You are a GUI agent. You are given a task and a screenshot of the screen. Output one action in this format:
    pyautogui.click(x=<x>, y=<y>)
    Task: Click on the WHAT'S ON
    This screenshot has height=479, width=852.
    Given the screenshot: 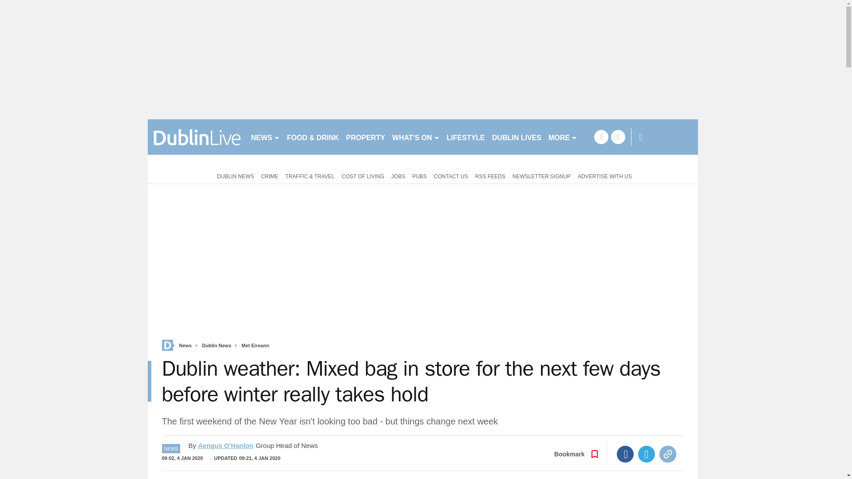 What is the action you would take?
    pyautogui.click(x=415, y=137)
    